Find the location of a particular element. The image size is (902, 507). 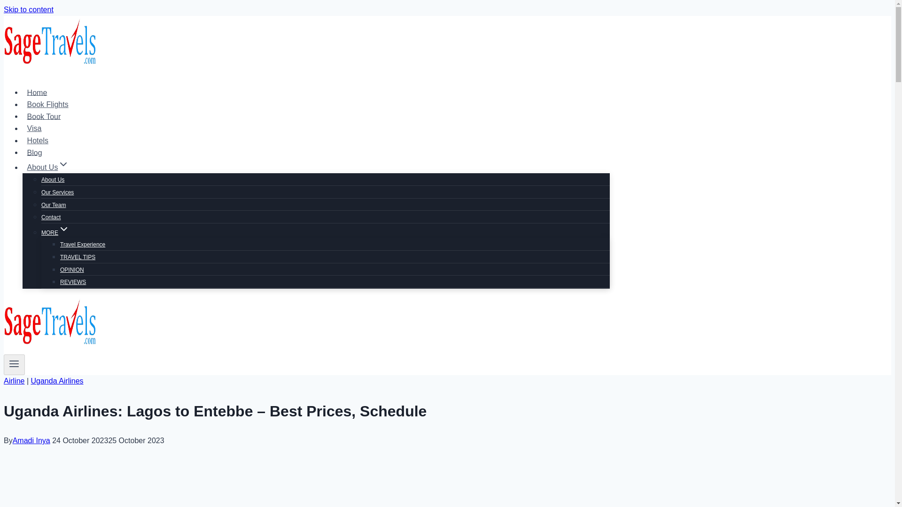

TRAVEL TIPS is located at coordinates (78, 257).